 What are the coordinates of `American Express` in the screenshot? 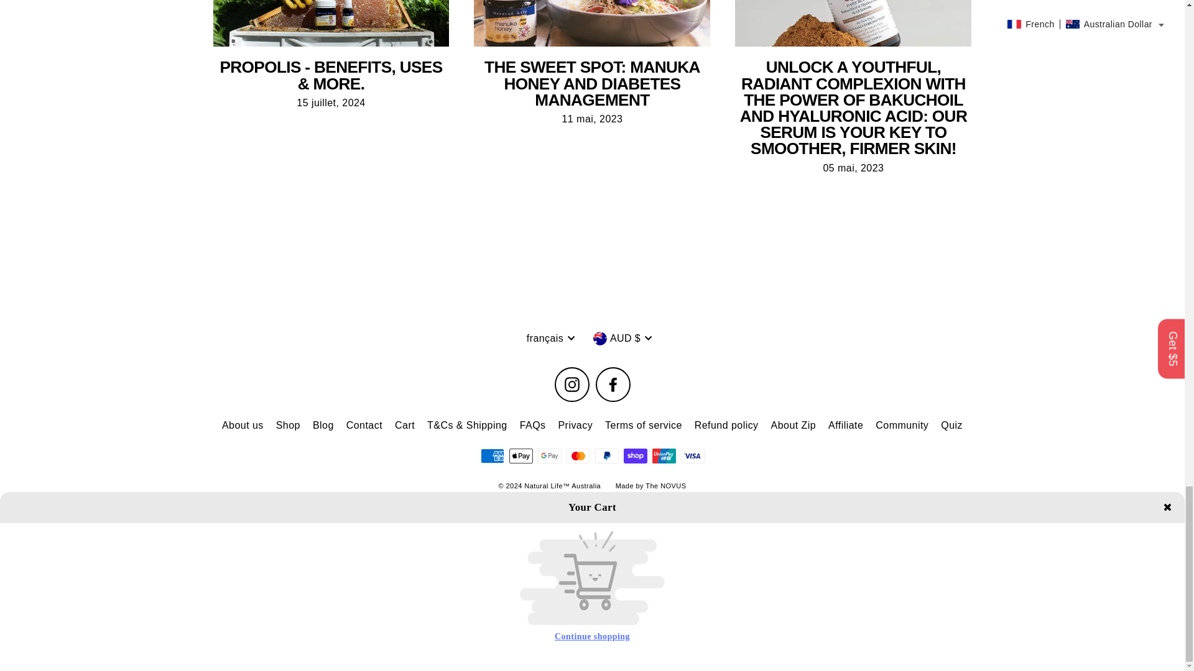 It's located at (491, 456).